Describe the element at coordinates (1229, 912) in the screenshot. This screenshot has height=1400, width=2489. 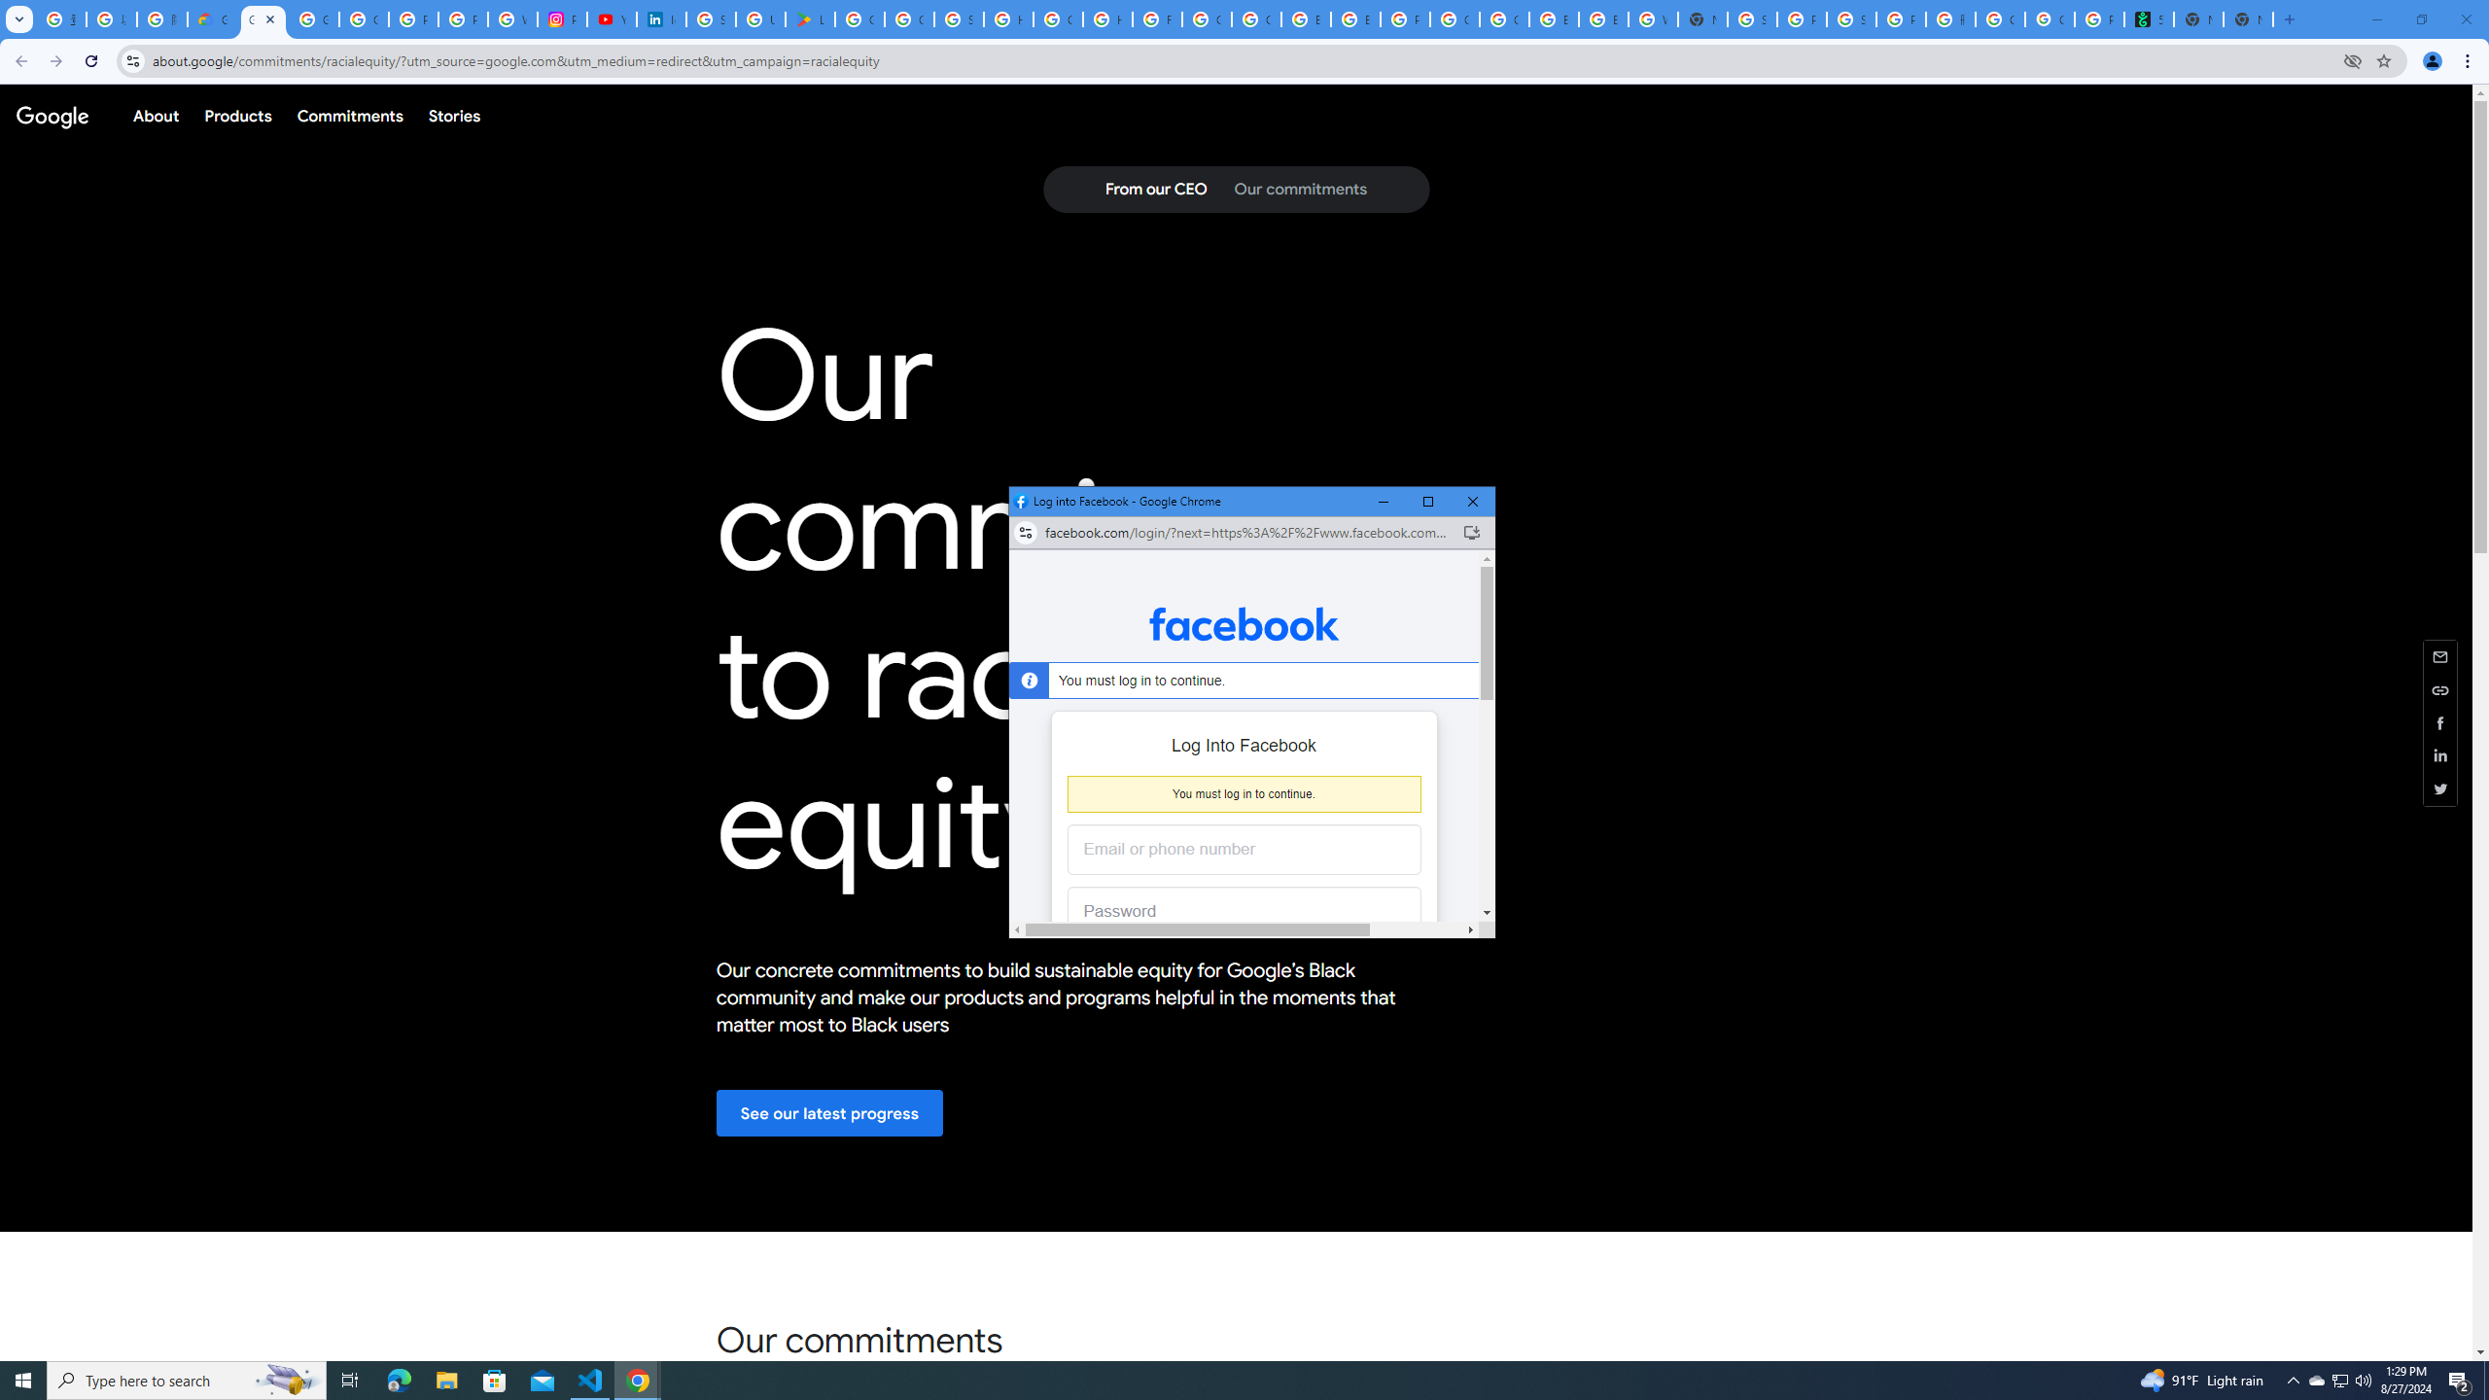
I see `Password` at that location.